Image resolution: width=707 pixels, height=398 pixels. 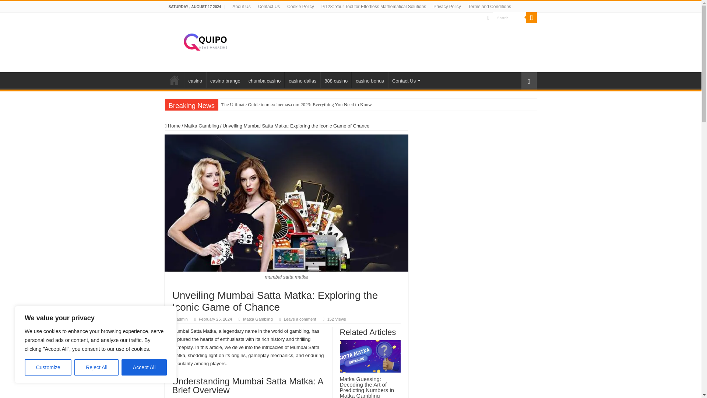 What do you see at coordinates (489, 7) in the screenshot?
I see `Terms and Conditions` at bounding box center [489, 7].